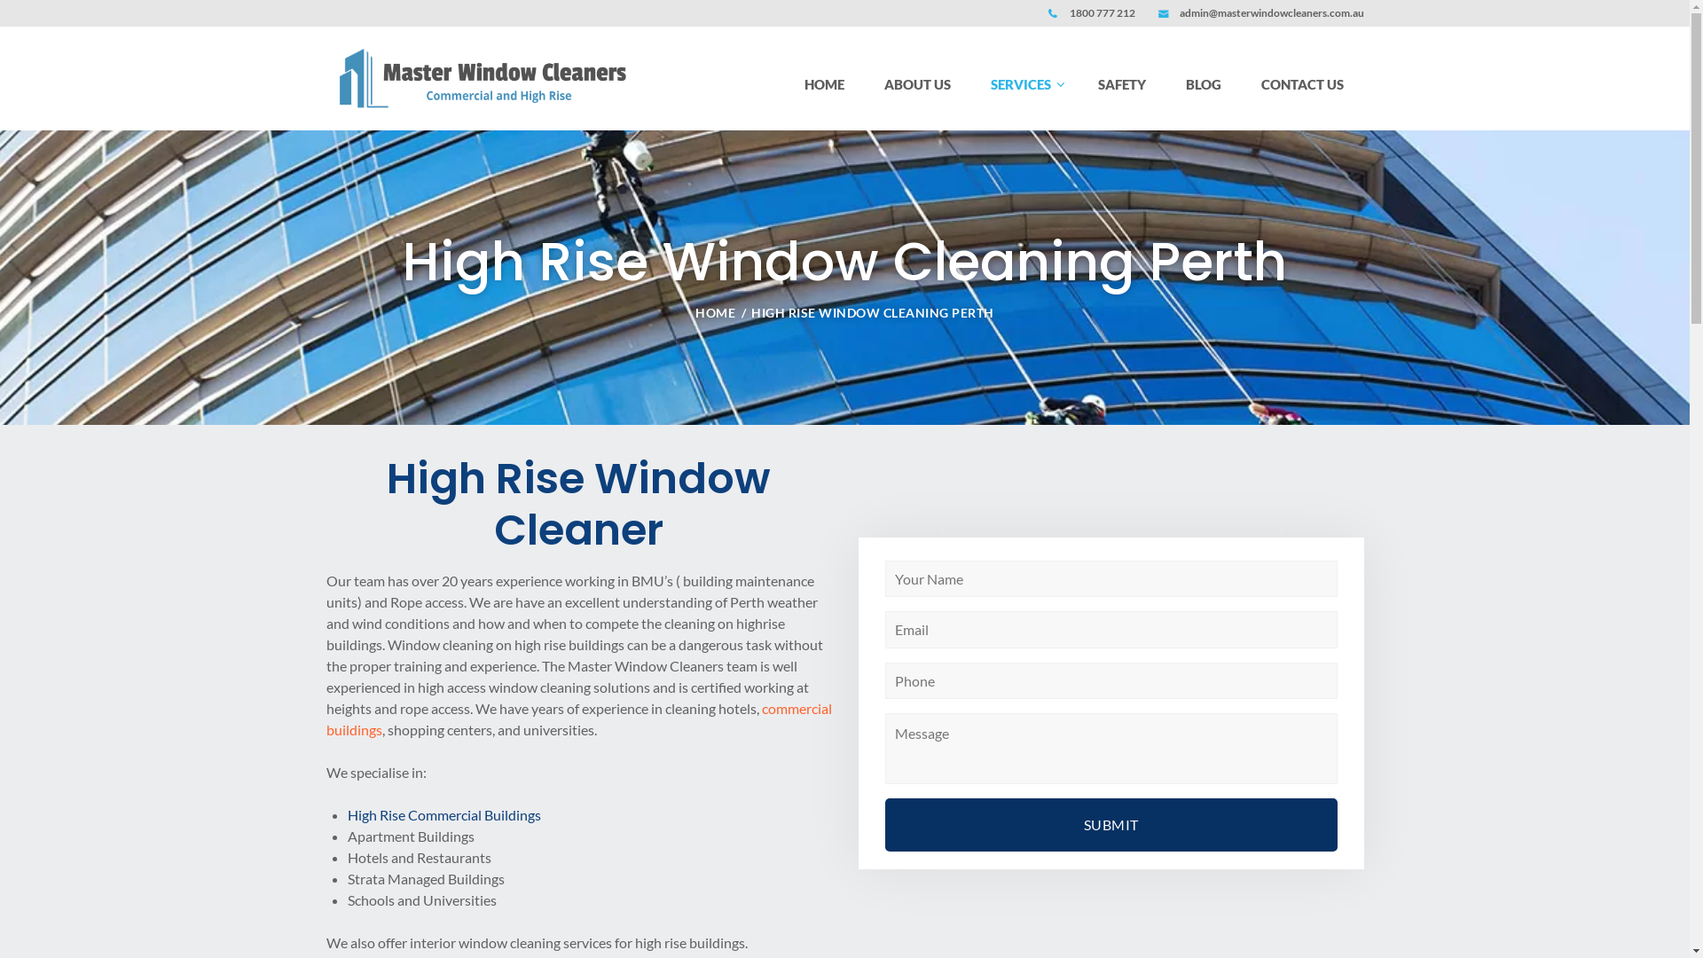 This screenshot has width=1703, height=958. Describe the element at coordinates (579, 718) in the screenshot. I see `commercial buildings` at that location.